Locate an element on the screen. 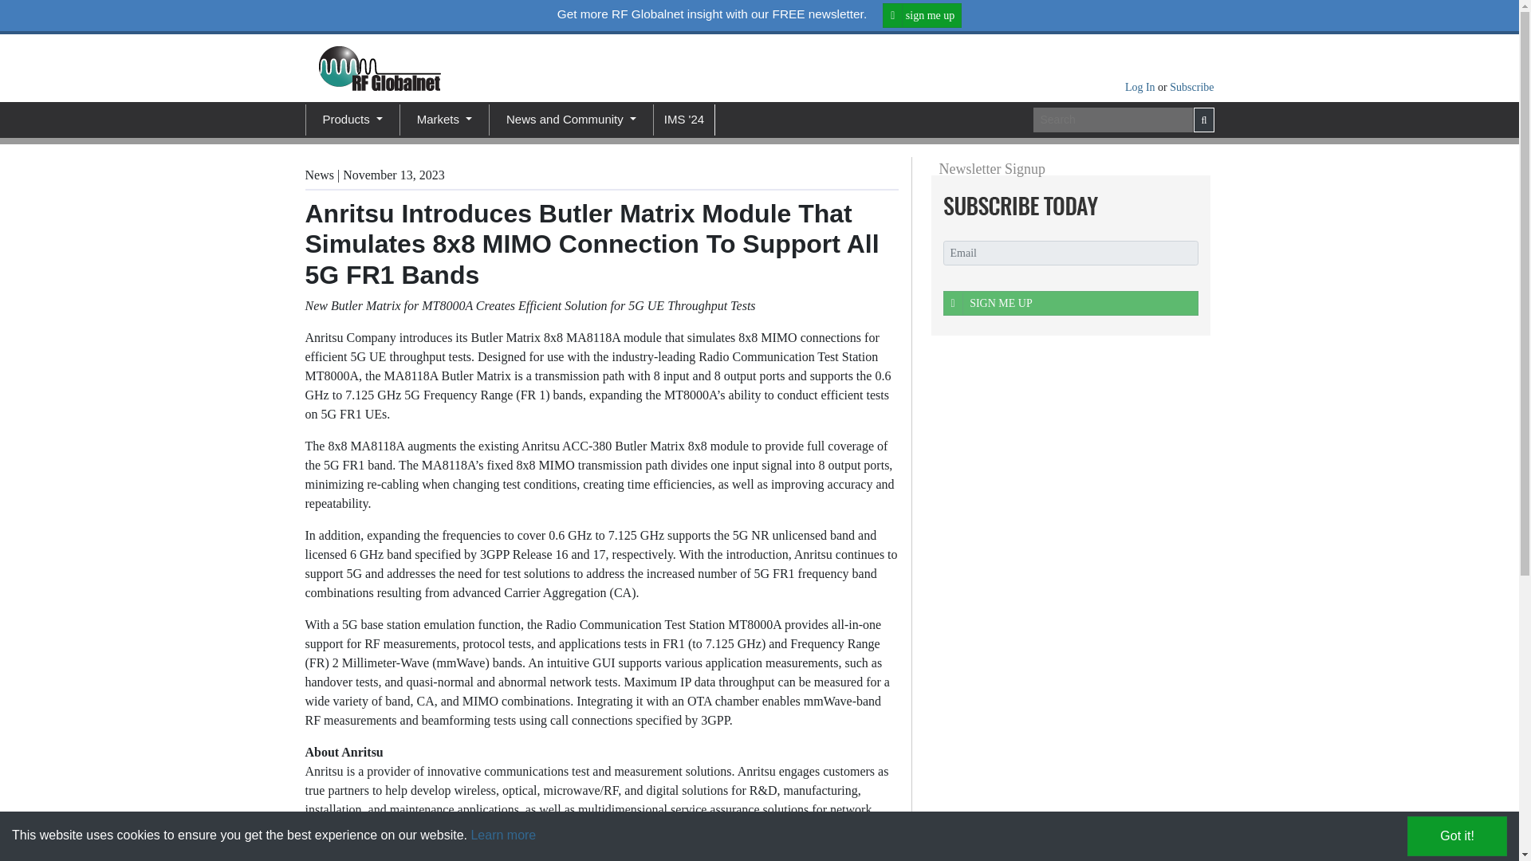 This screenshot has height=861, width=1531. sign me up is located at coordinates (922, 15).